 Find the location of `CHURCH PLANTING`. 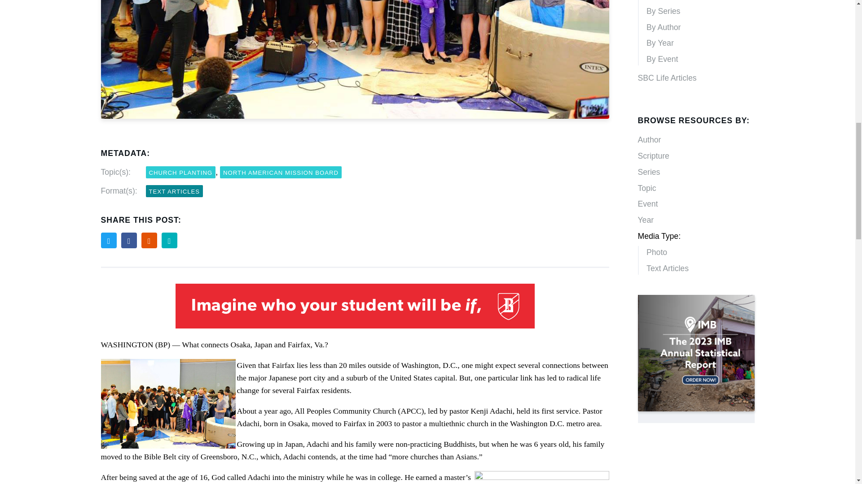

CHURCH PLANTING is located at coordinates (180, 172).